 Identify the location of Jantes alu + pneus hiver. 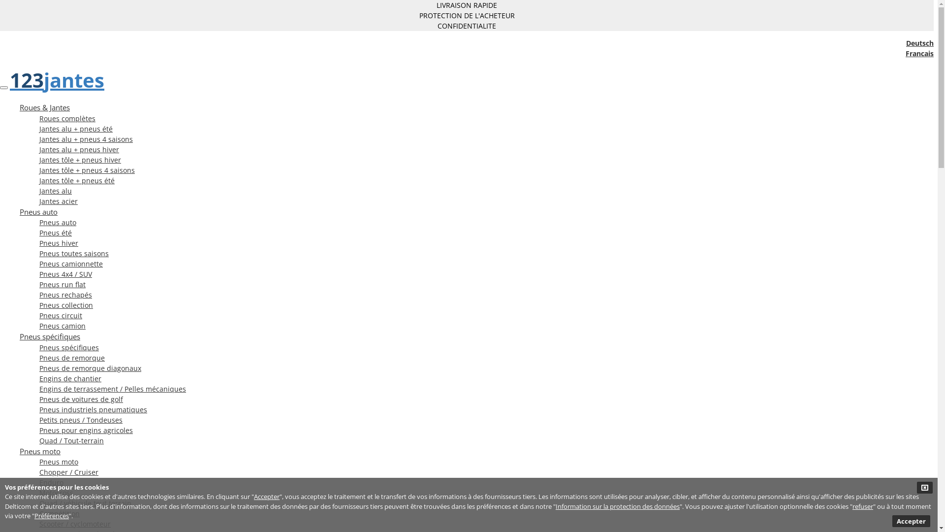
(79, 150).